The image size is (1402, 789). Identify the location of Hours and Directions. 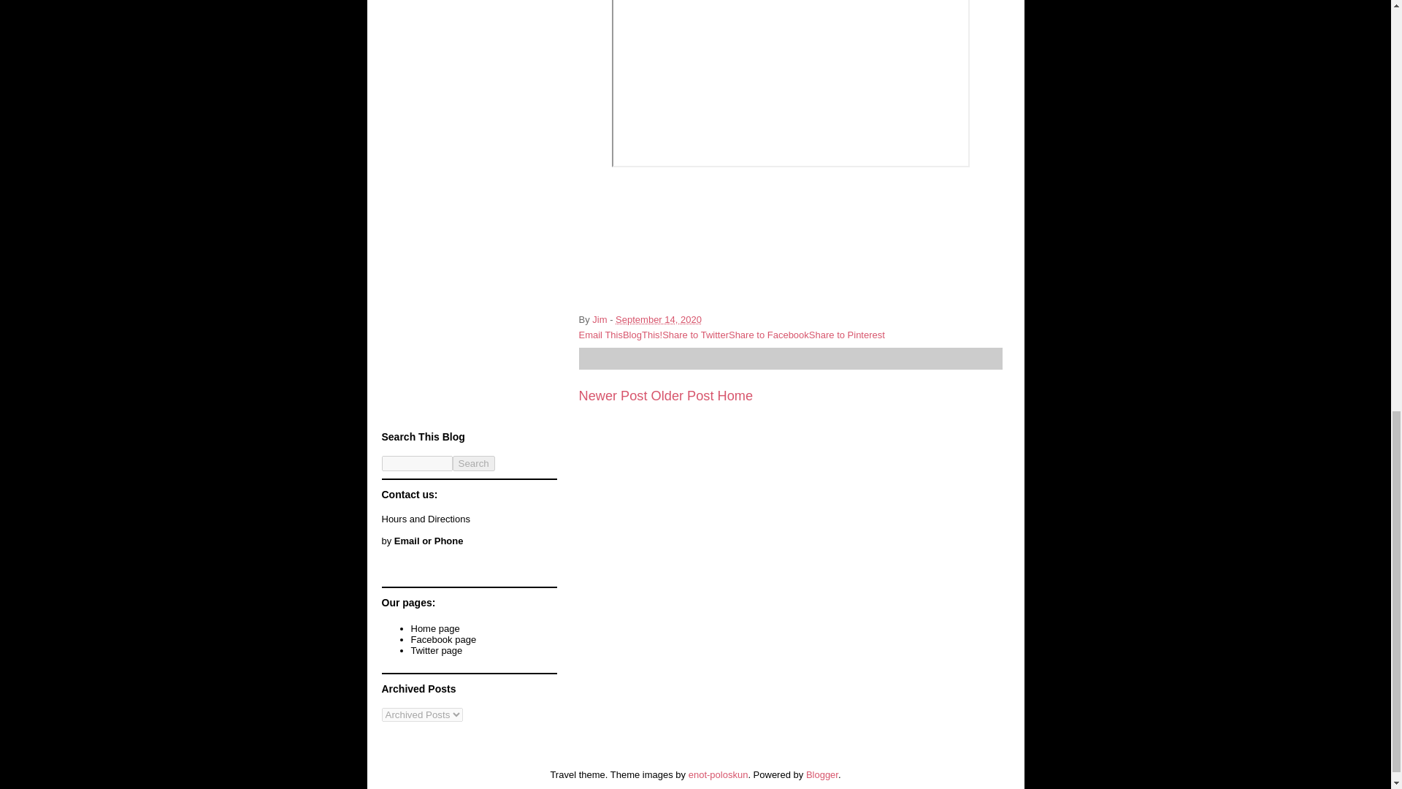
(425, 519).